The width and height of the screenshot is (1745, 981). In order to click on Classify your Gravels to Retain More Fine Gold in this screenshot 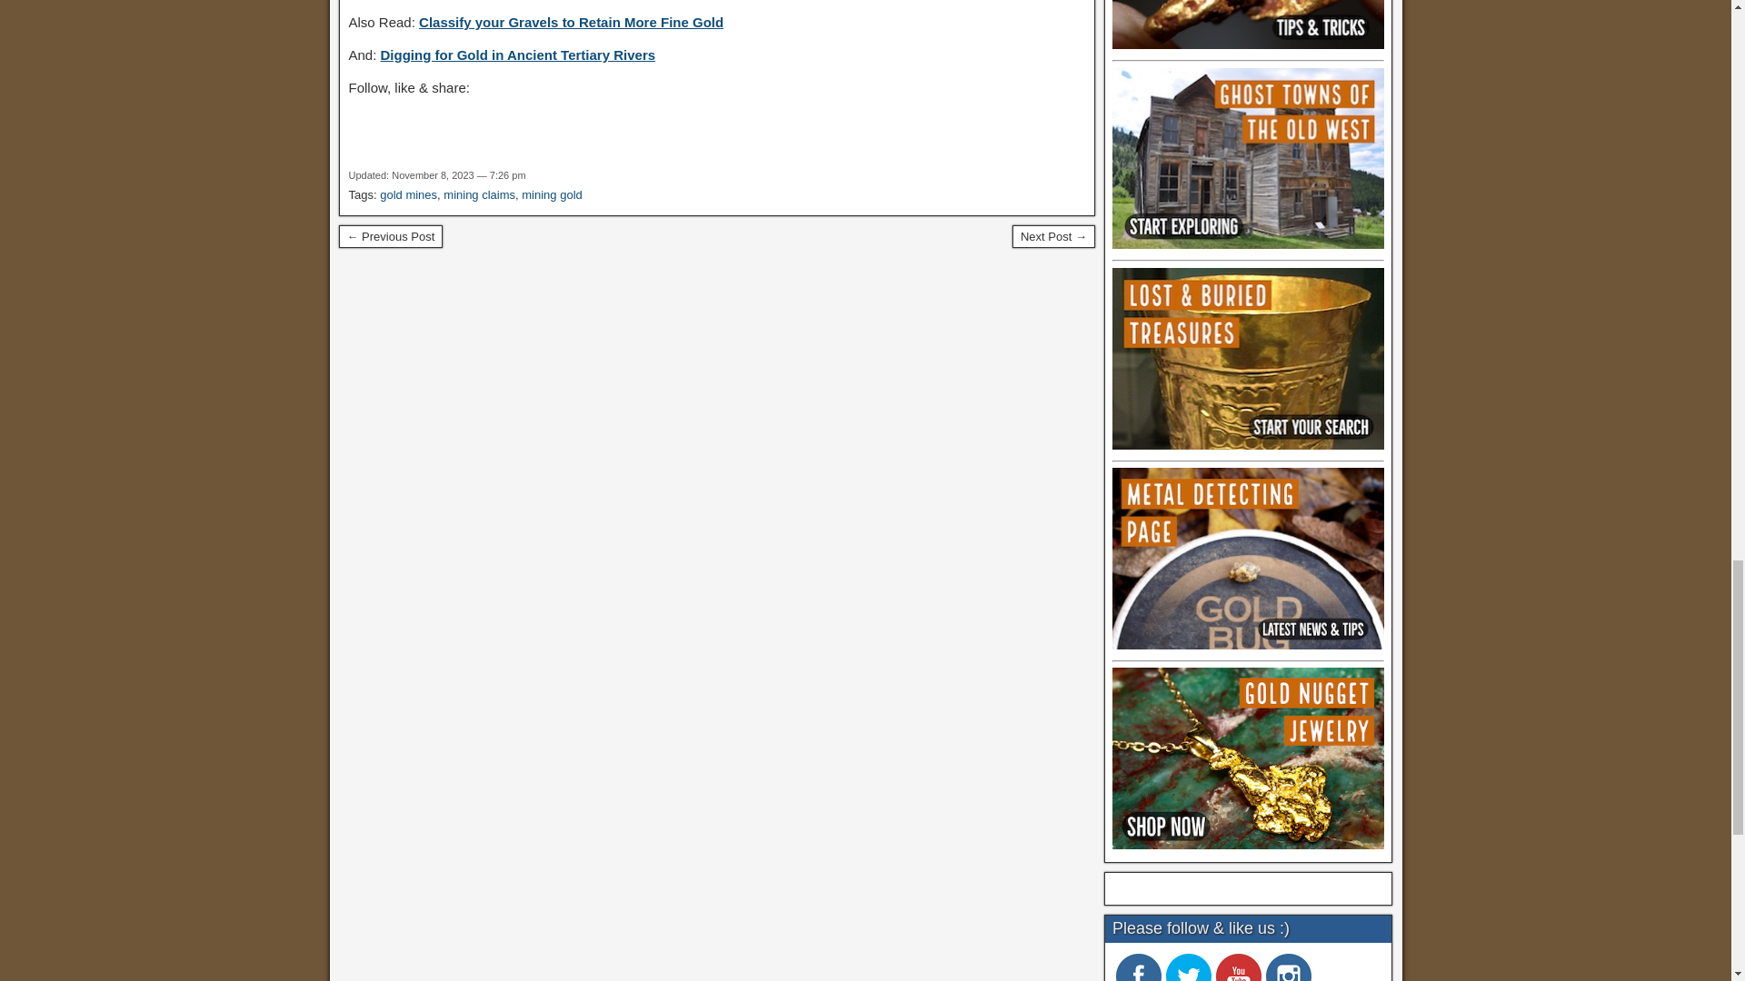, I will do `click(571, 22)`.